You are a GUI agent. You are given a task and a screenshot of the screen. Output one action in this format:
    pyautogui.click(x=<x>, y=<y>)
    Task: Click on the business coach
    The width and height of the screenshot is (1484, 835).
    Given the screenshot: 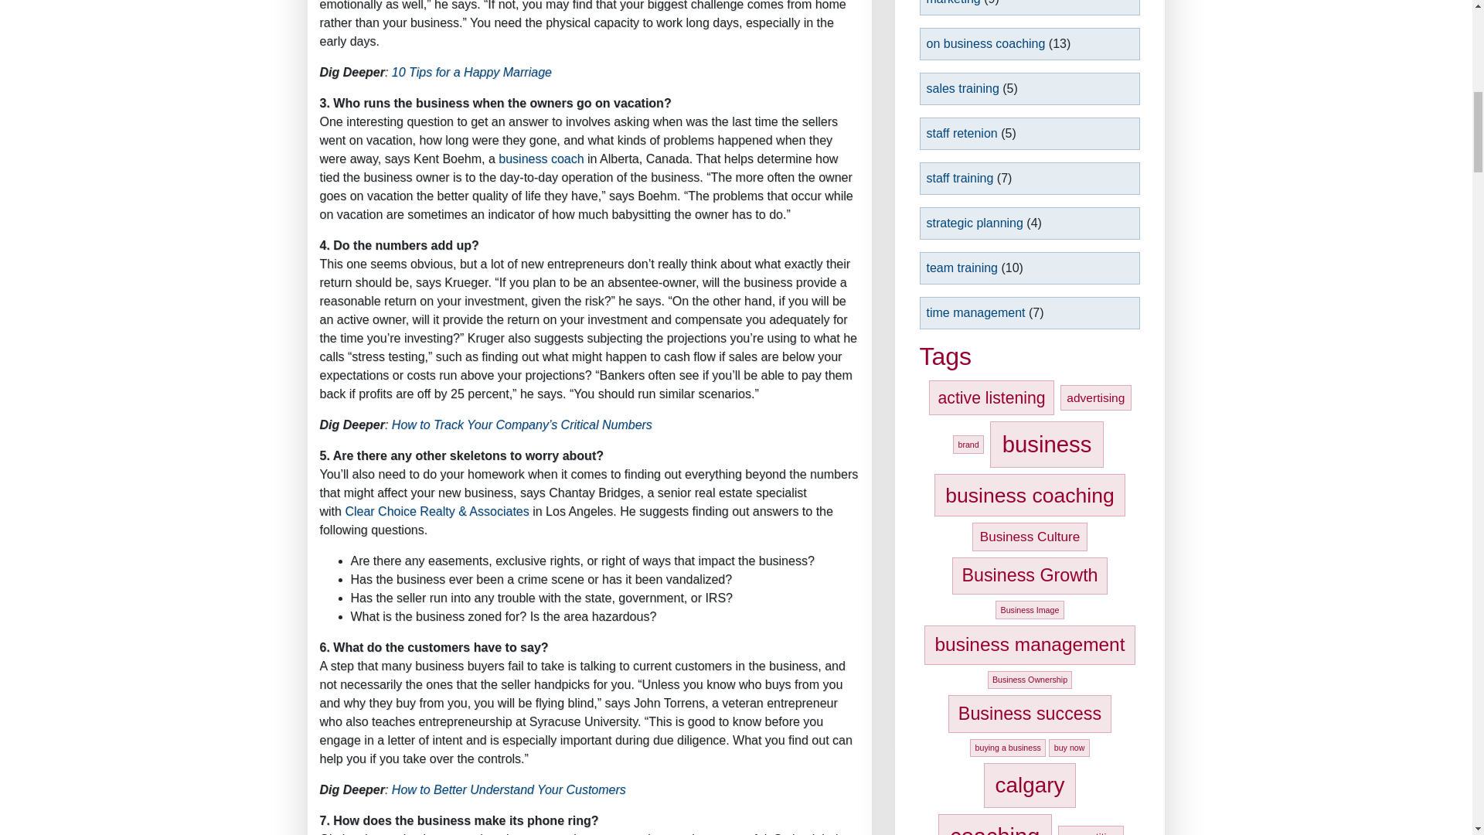 What is the action you would take?
    pyautogui.click(x=541, y=158)
    